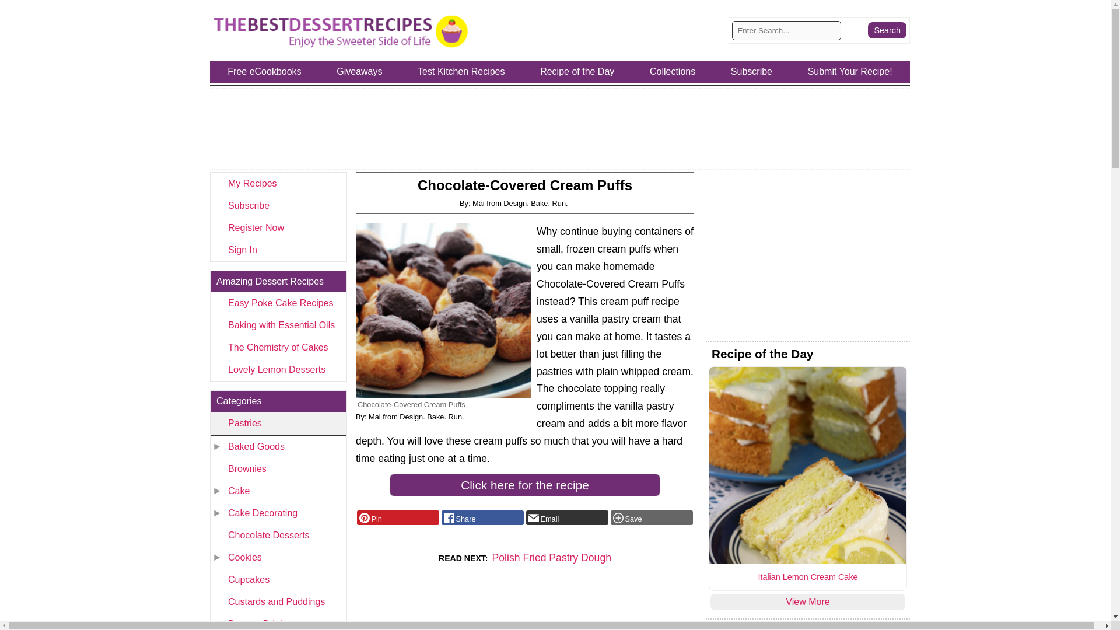 This screenshot has width=1120, height=630. I want to click on Chocolate-Covered Cream Puffs, so click(443, 310).